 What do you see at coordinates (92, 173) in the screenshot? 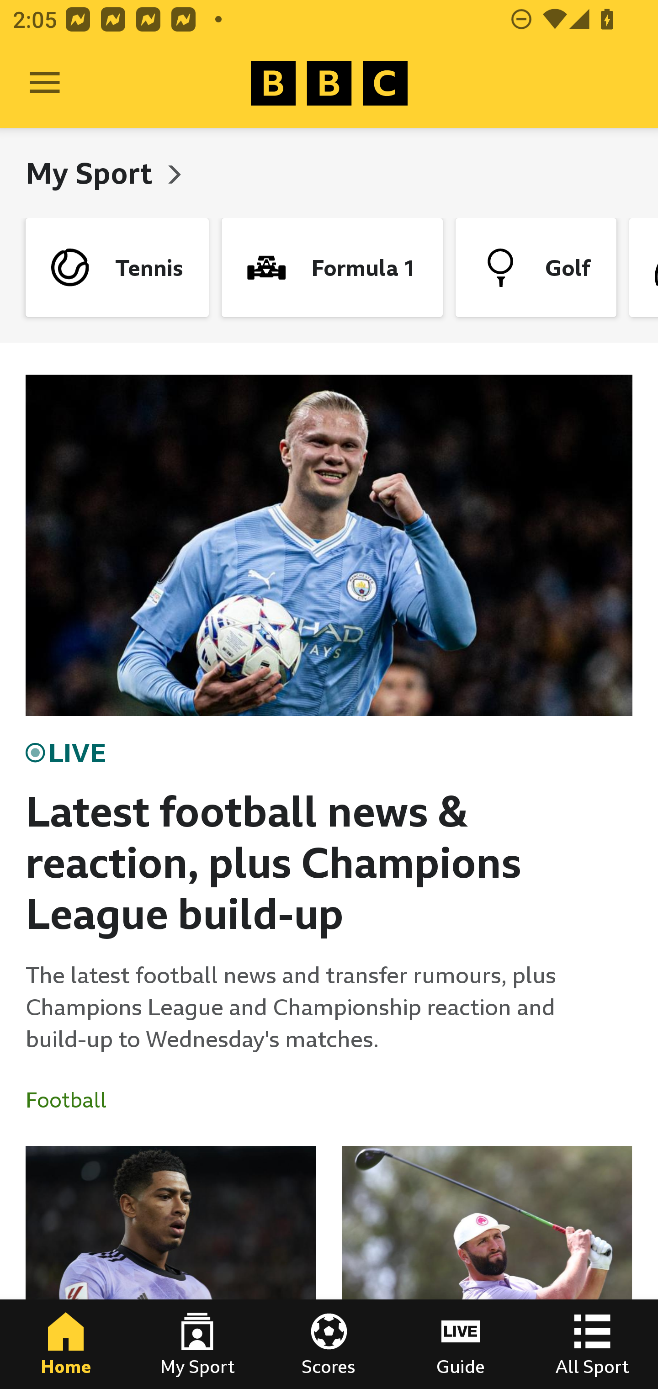
I see `My Sport` at bounding box center [92, 173].